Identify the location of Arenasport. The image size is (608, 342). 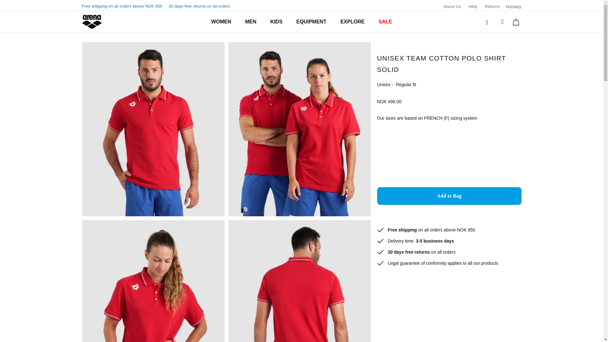
(91, 22).